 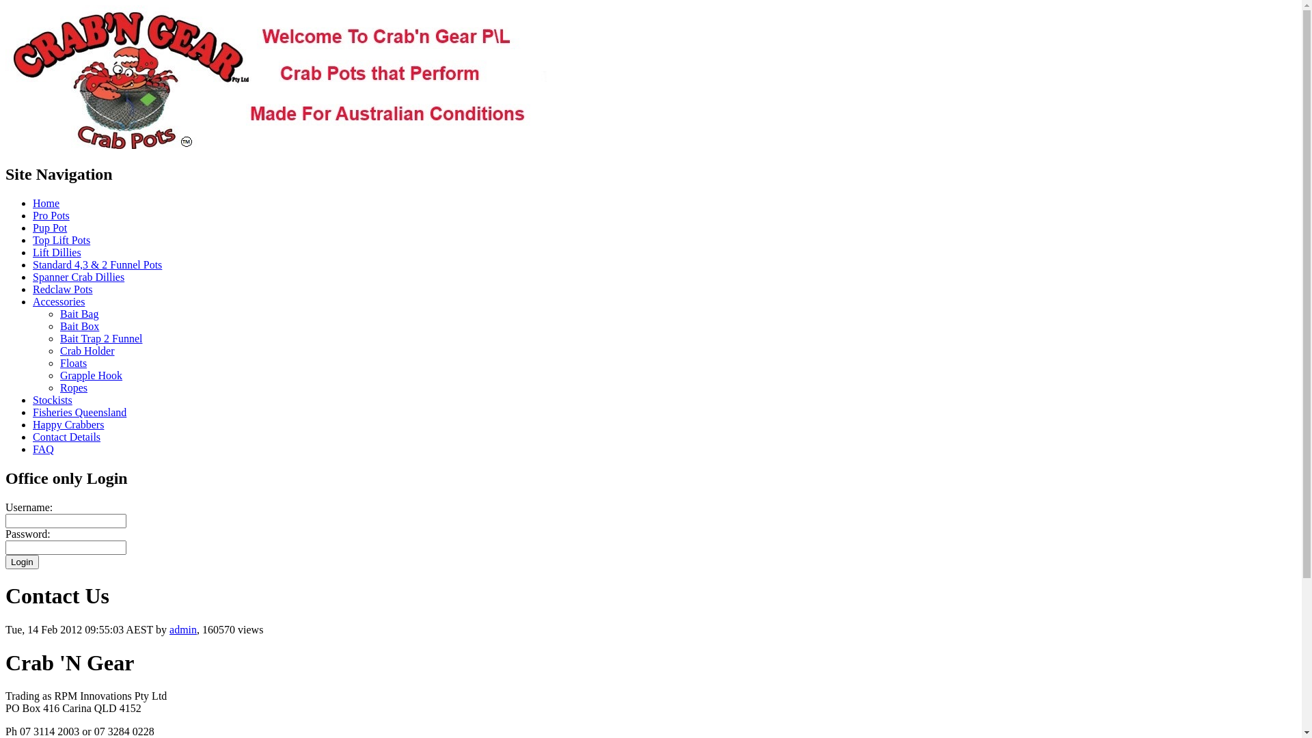 What do you see at coordinates (51, 216) in the screenshot?
I see `Pro Pots` at bounding box center [51, 216].